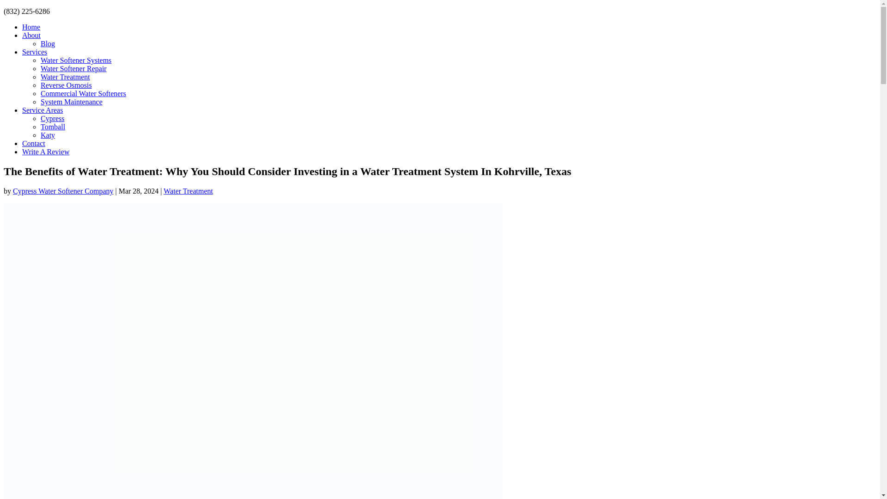 Image resolution: width=887 pixels, height=499 pixels. What do you see at coordinates (43, 110) in the screenshot?
I see `Service Areas` at bounding box center [43, 110].